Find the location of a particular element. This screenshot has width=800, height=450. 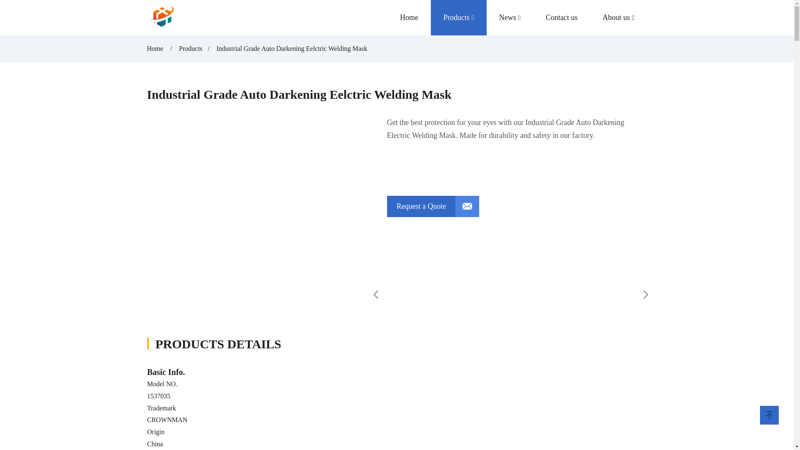

Request a Quote is located at coordinates (432, 206).